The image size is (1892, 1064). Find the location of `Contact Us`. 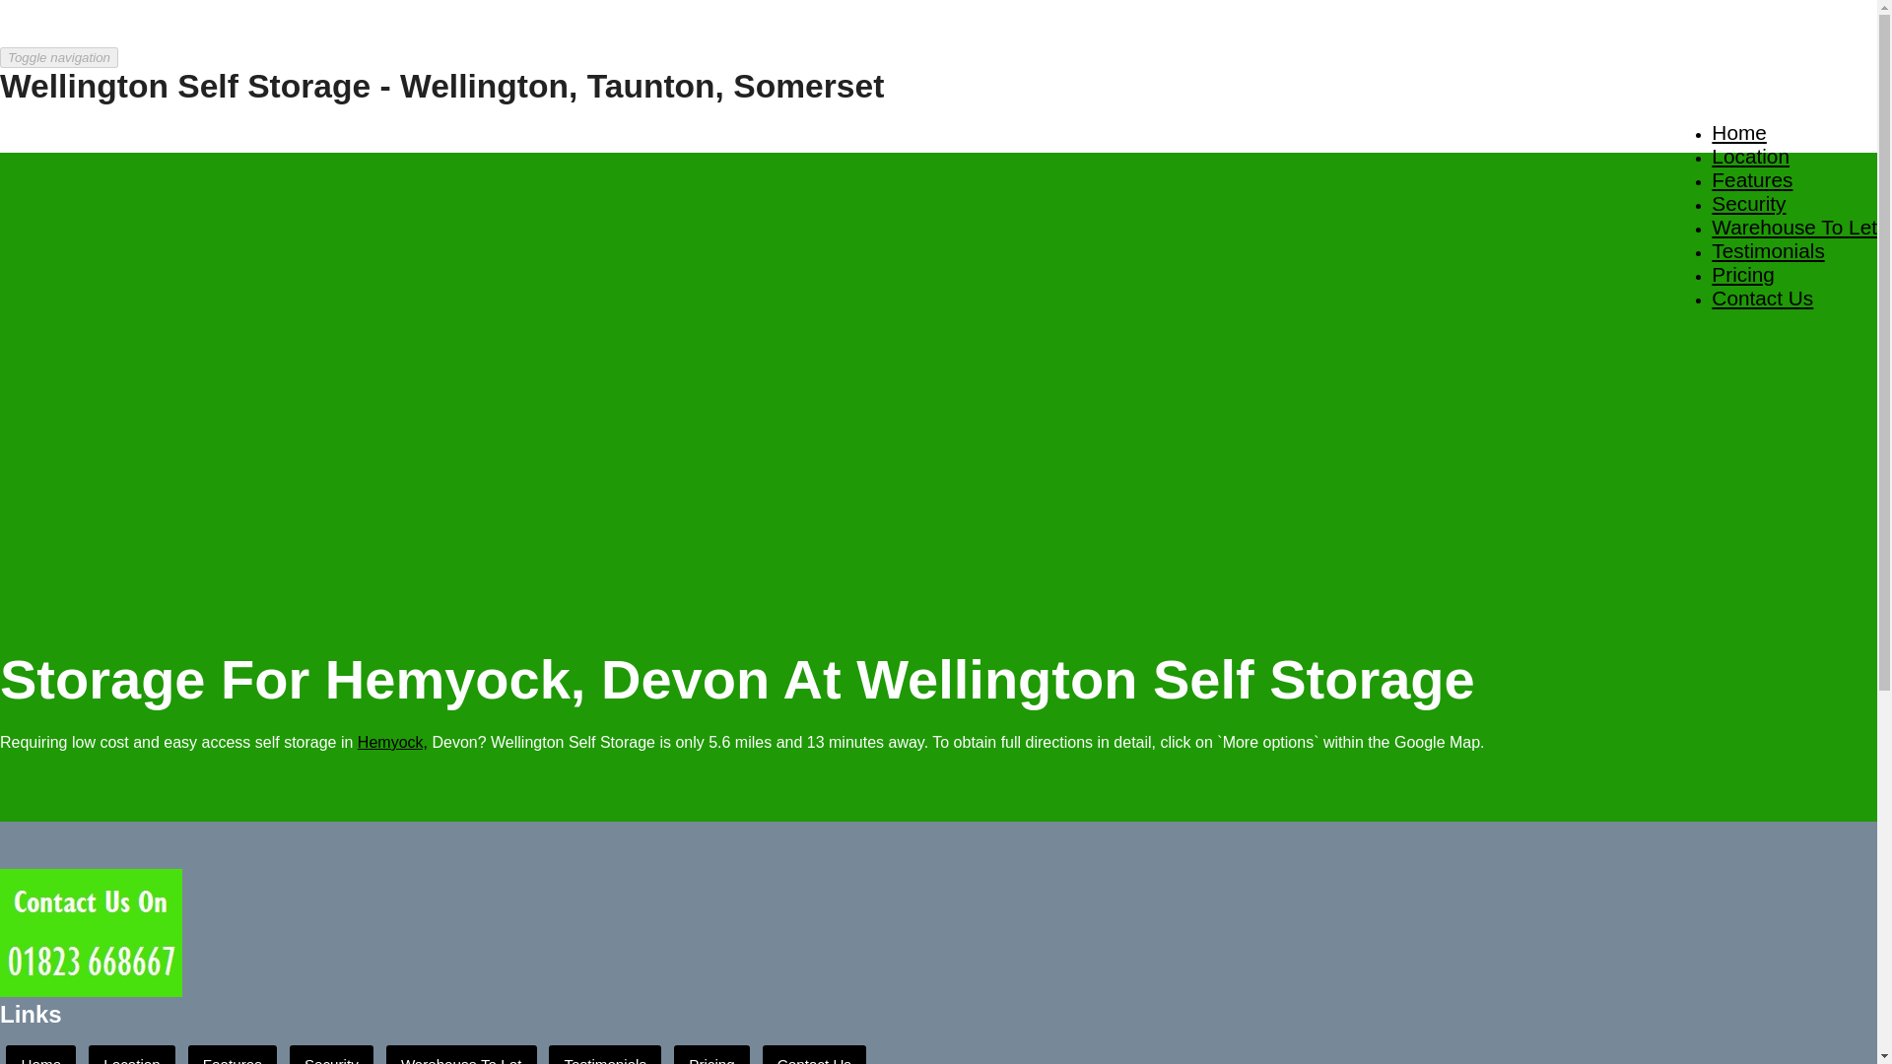

Contact Us is located at coordinates (814, 1054).